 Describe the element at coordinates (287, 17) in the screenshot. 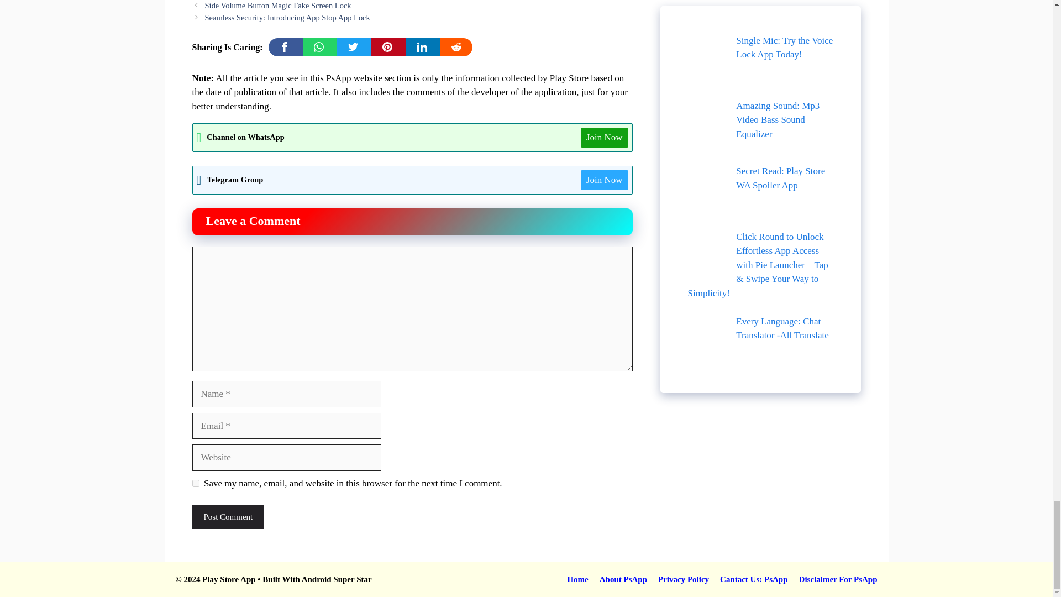

I see `Seamless Security: Introducing App Stop App Lock` at that location.